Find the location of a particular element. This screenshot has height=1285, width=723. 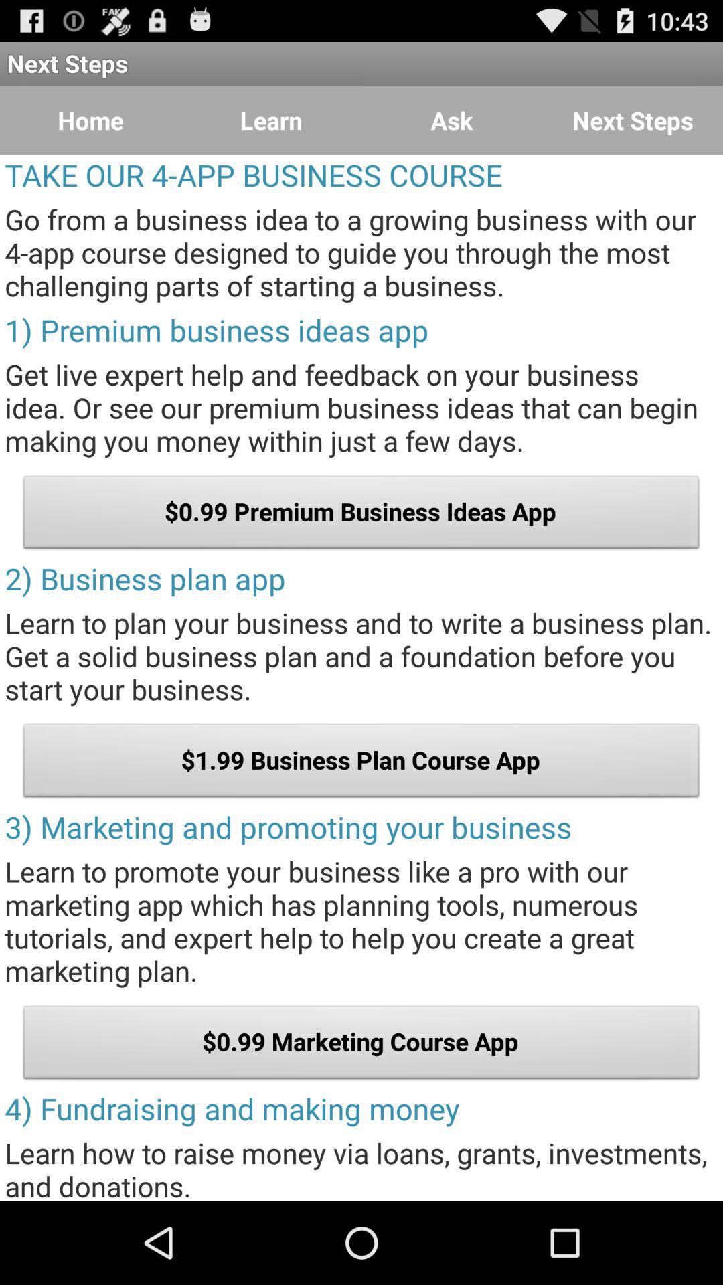

flip until home icon is located at coordinates (90, 120).